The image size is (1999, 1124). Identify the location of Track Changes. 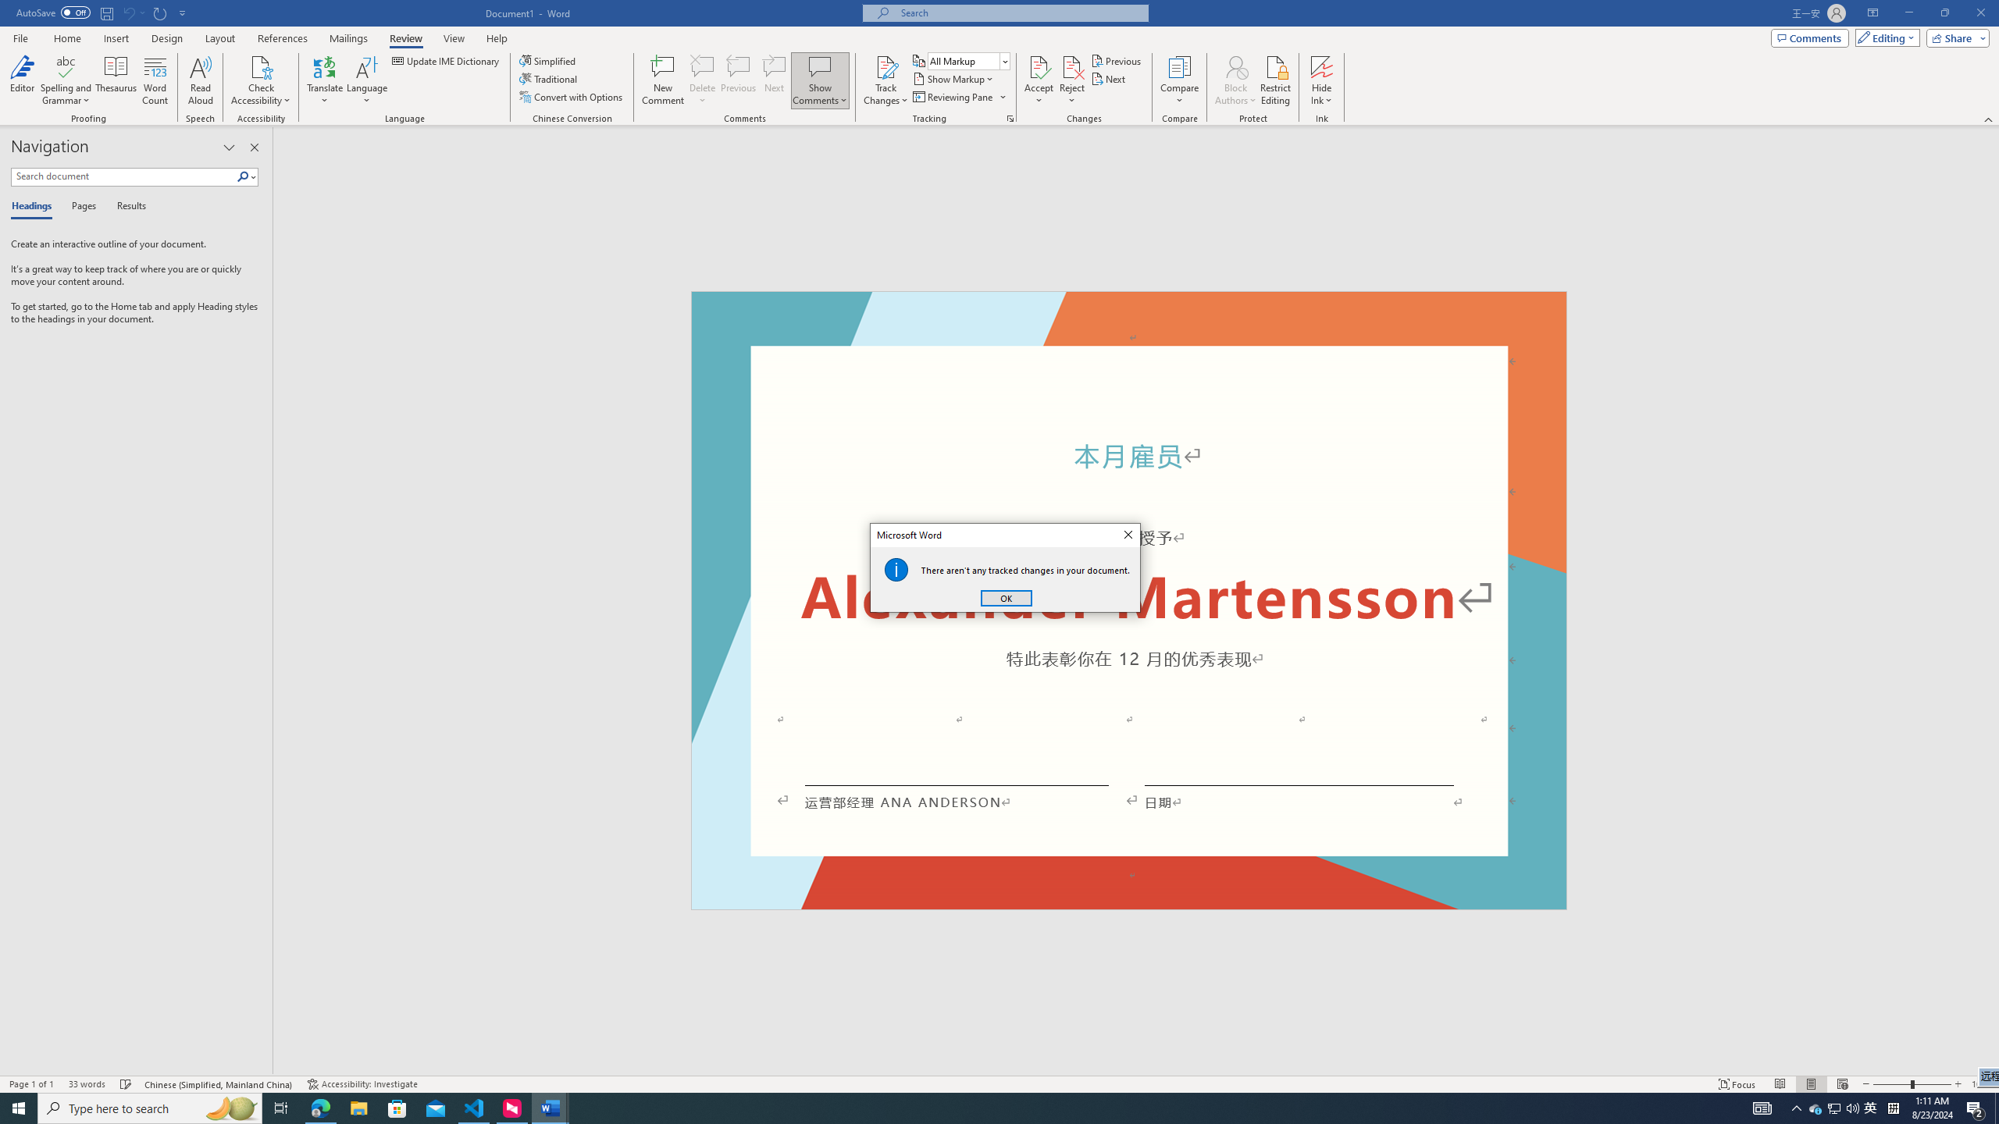
(885, 80).